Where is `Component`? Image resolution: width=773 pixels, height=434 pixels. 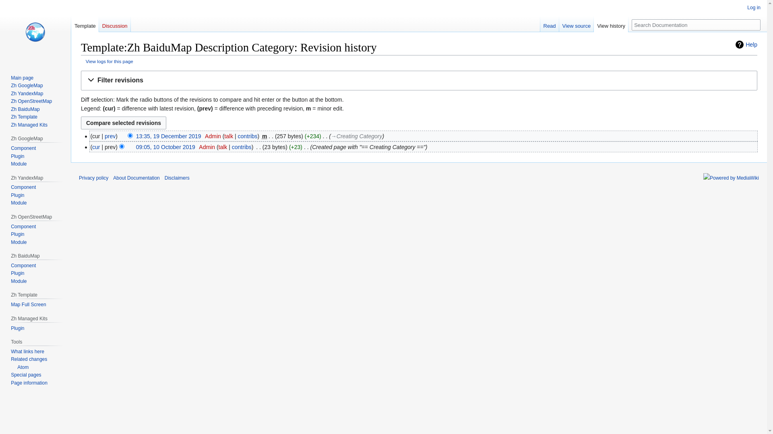 Component is located at coordinates (23, 148).